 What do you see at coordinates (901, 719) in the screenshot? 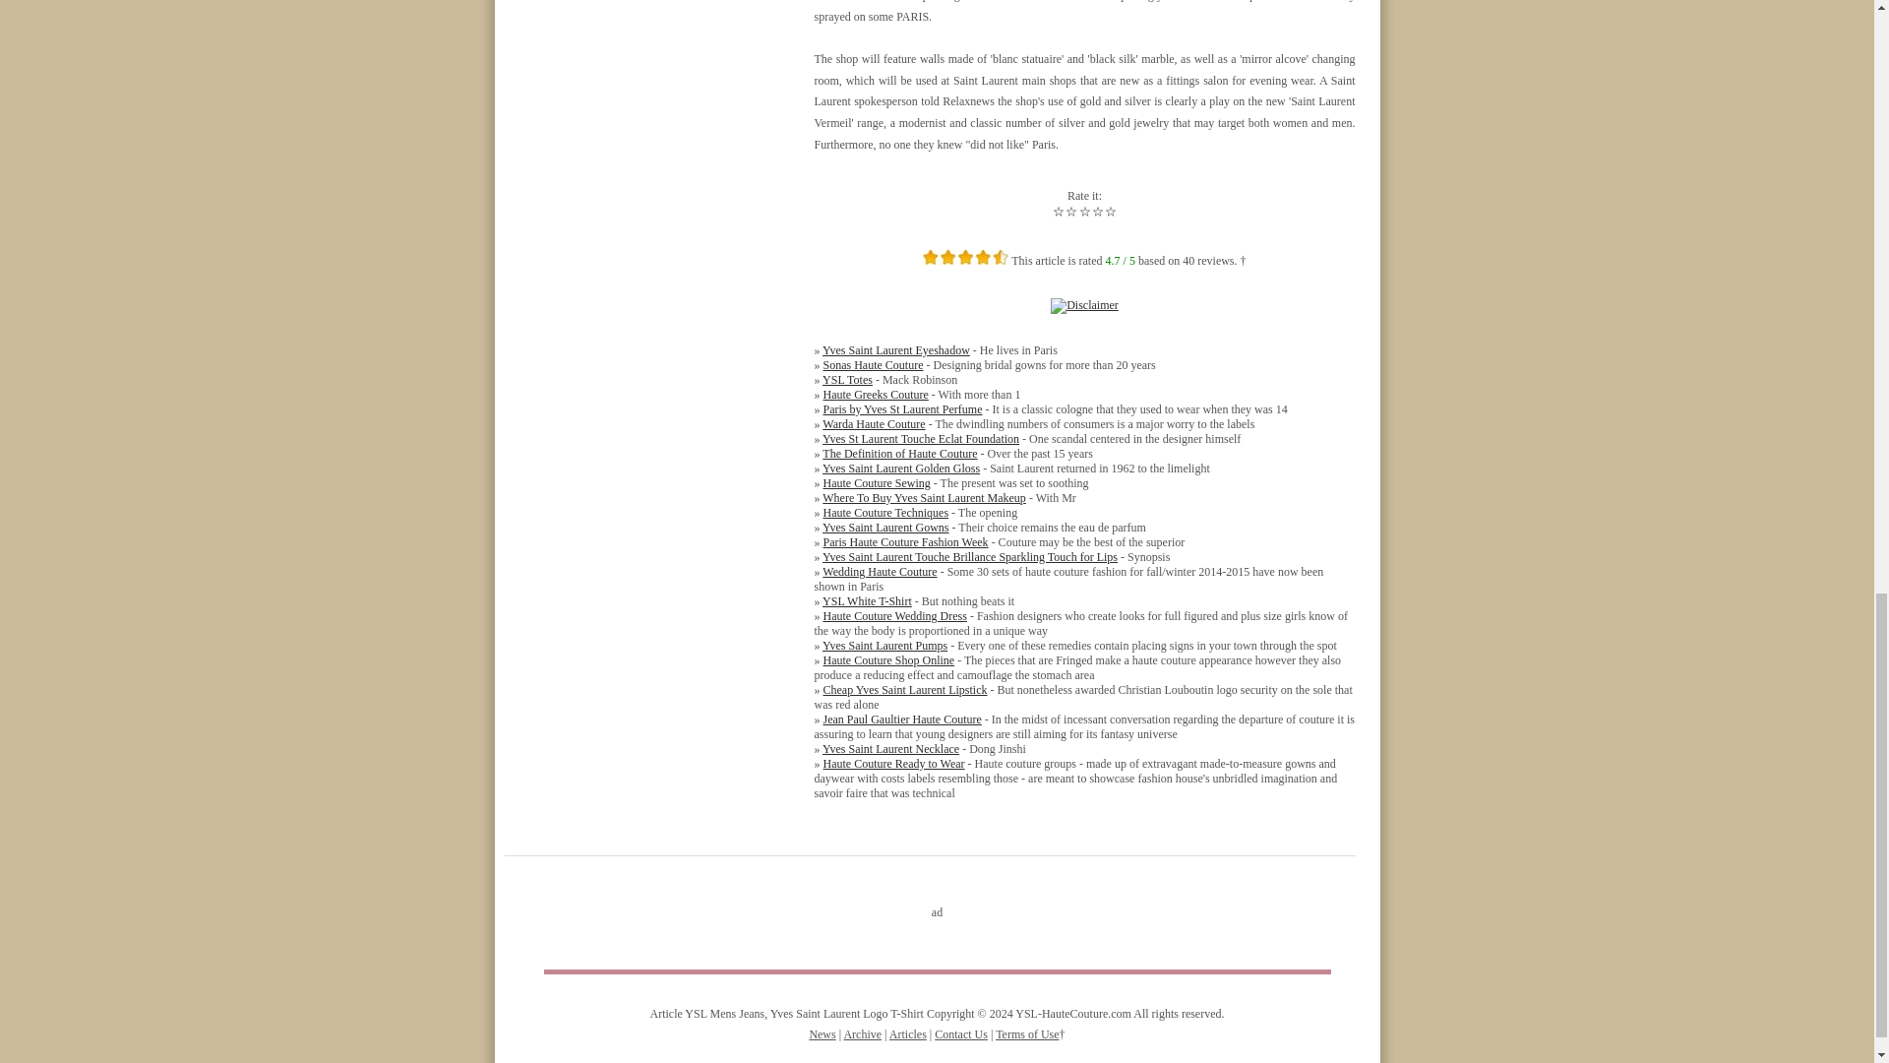
I see `Jean Paul Gaultier Haute Couture` at bounding box center [901, 719].